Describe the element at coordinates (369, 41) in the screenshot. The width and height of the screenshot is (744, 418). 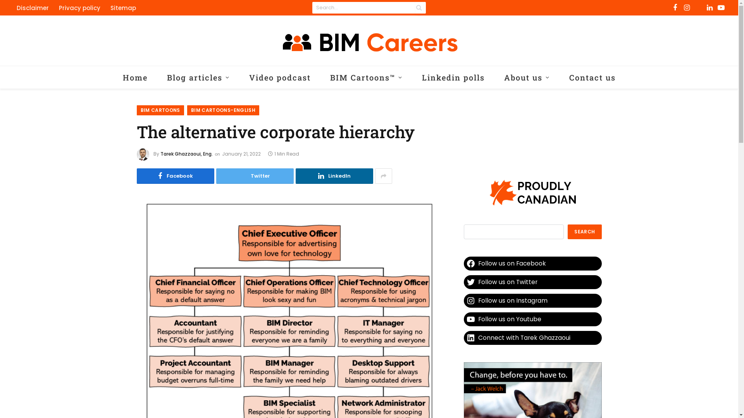
I see `BIM Careers` at that location.